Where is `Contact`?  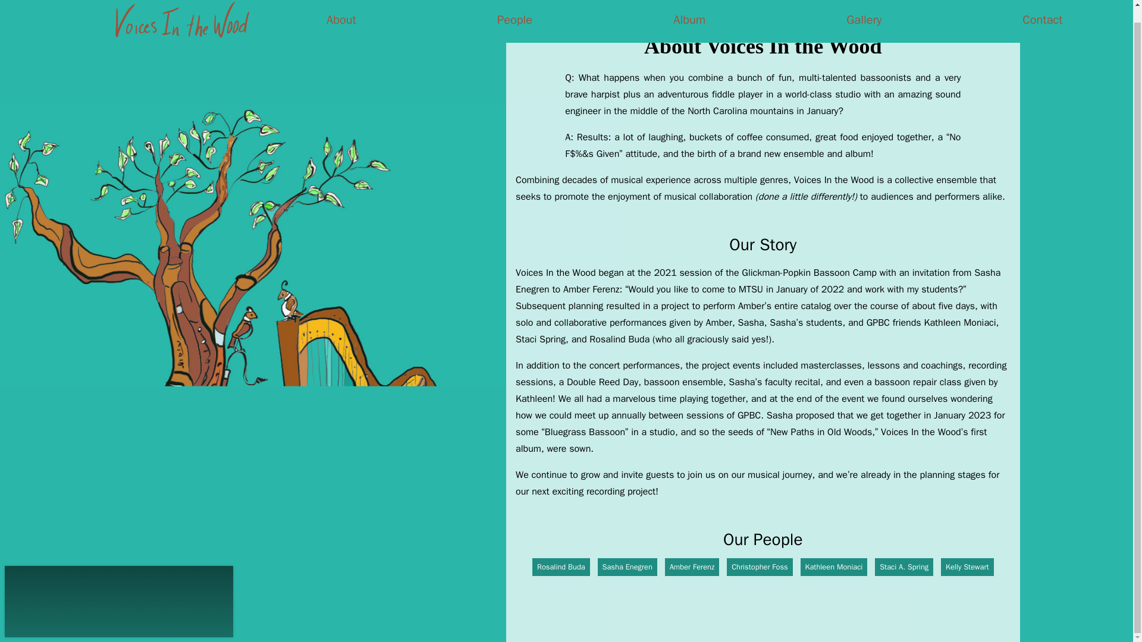
Contact is located at coordinates (1042, 13).